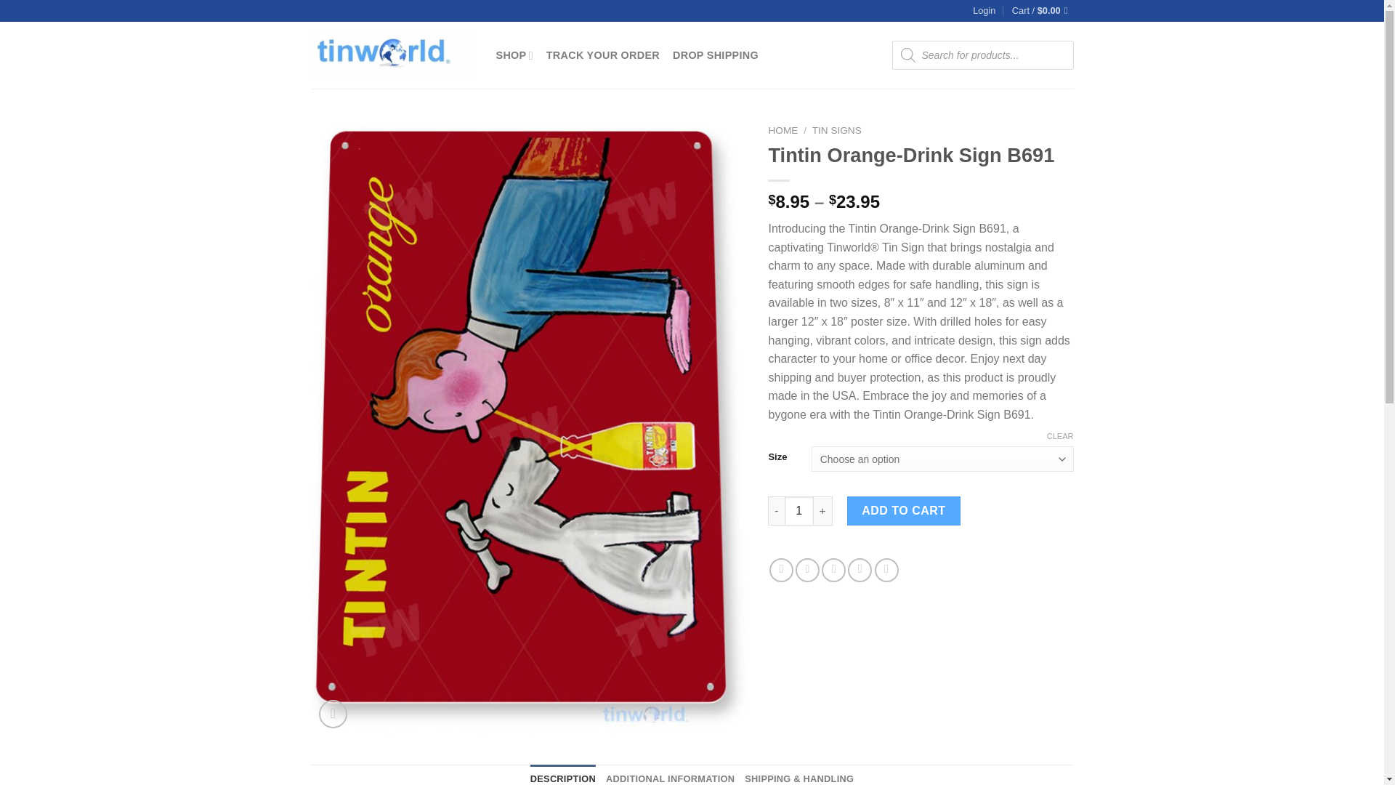  What do you see at coordinates (833, 570) in the screenshot?
I see `Email to a Friend` at bounding box center [833, 570].